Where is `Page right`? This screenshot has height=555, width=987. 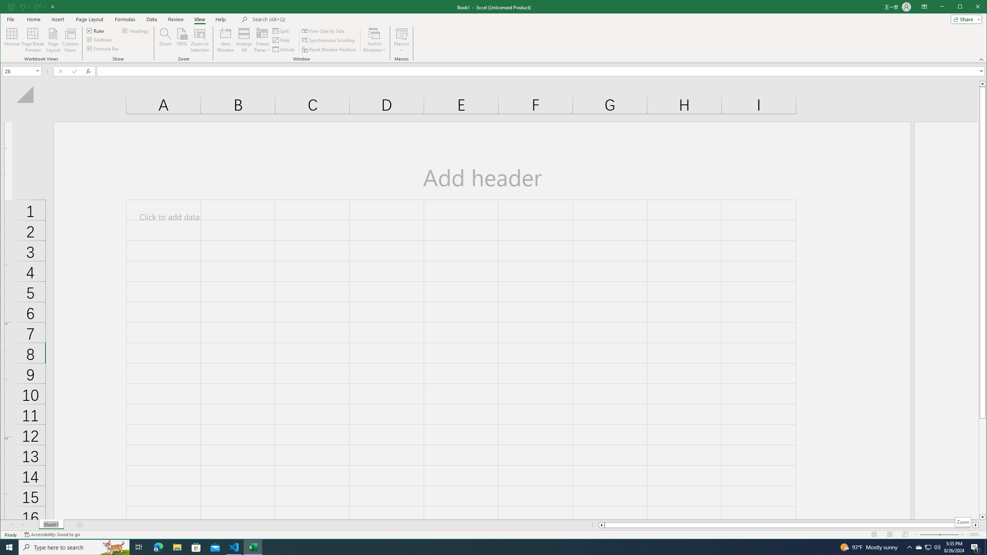 Page right is located at coordinates (971, 525).